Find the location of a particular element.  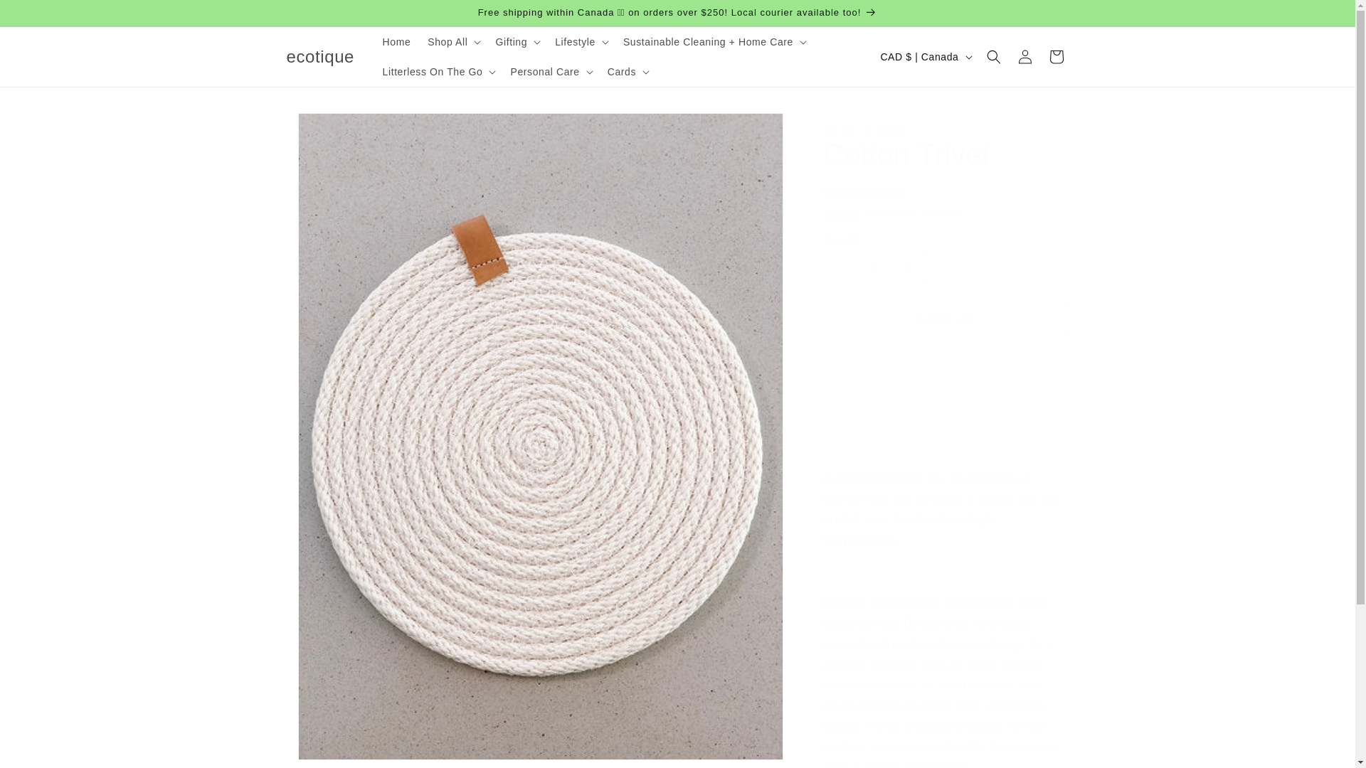

Skip to content is located at coordinates (43, 16).